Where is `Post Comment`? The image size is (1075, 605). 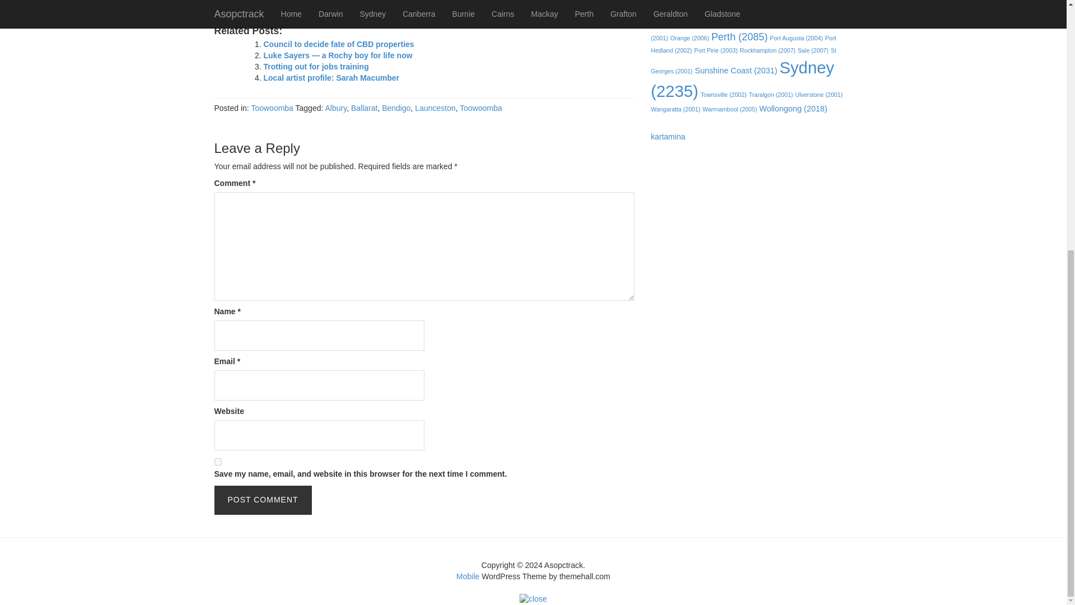
Post Comment is located at coordinates (263, 500).